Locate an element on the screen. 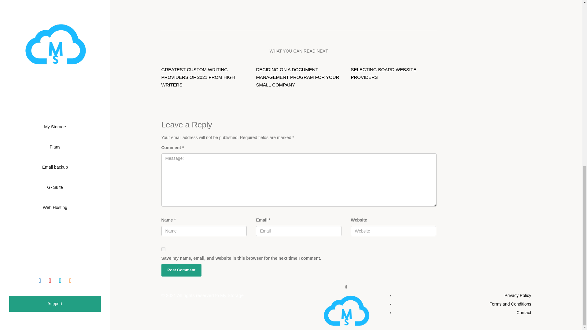  Terms and Conditions is located at coordinates (457, 304).